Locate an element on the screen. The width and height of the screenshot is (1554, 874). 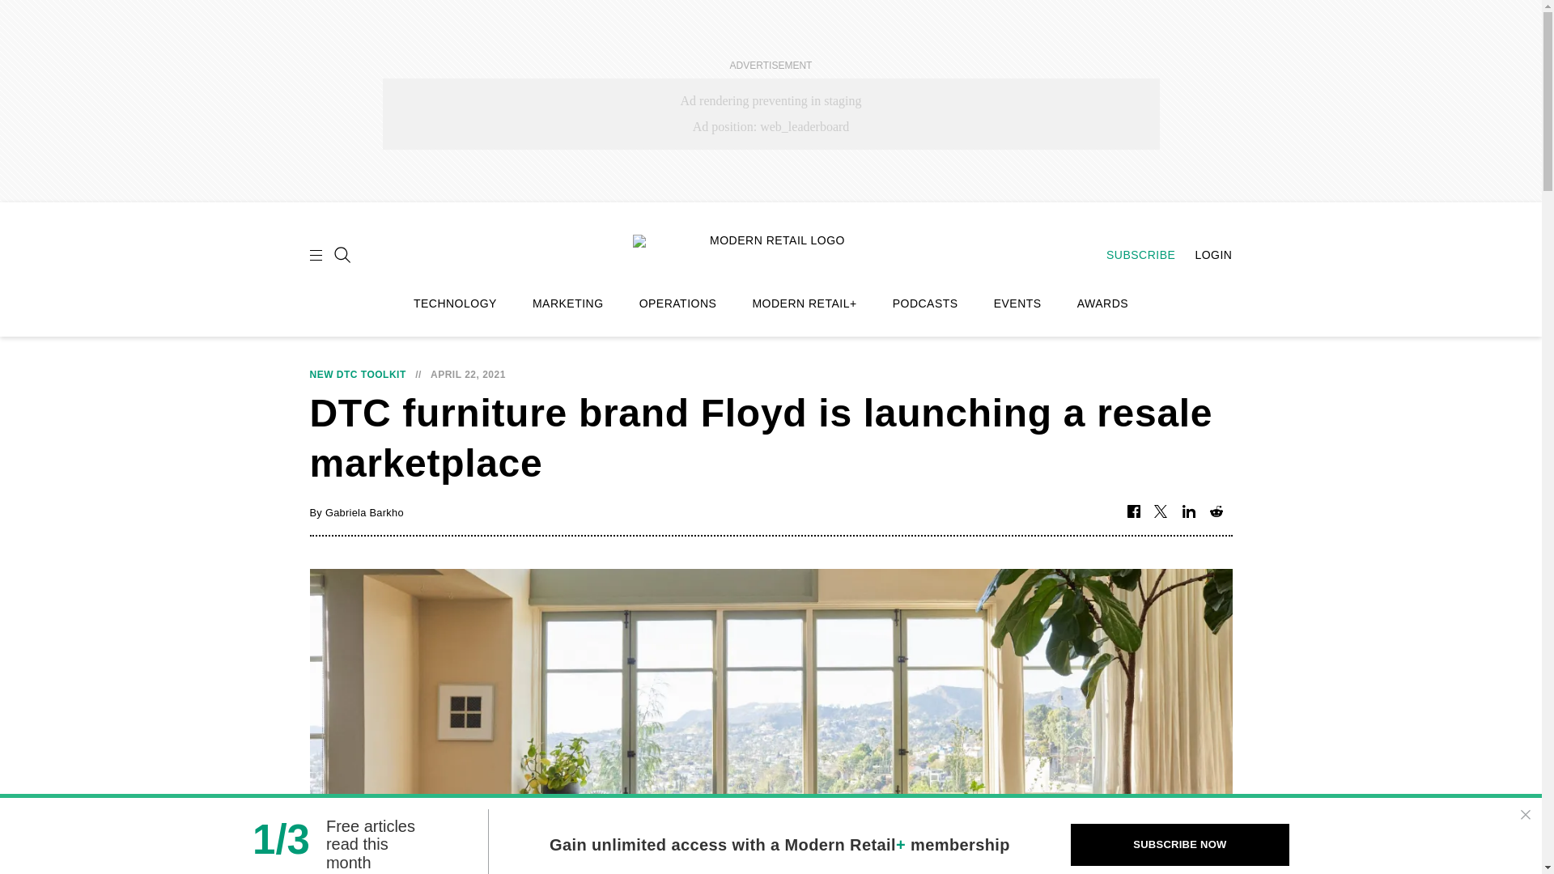
Share on Reddit is located at coordinates (1216, 512).